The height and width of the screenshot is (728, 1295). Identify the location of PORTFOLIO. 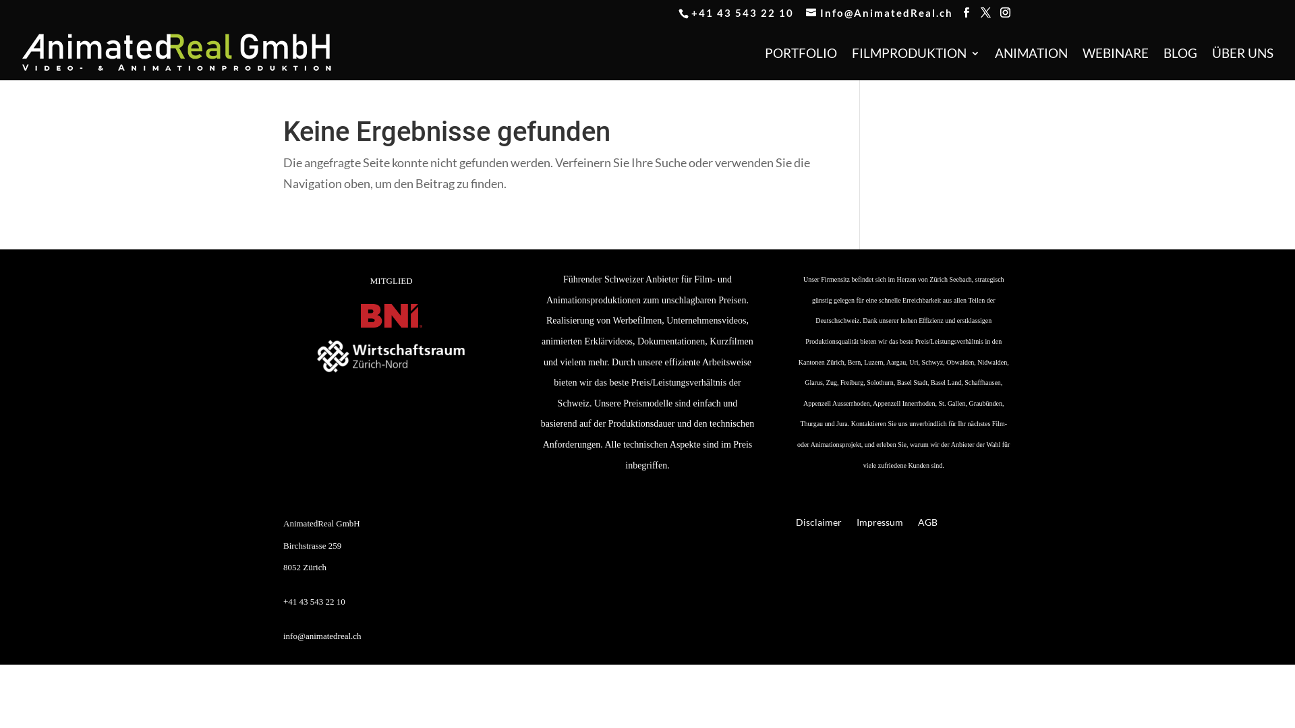
(801, 65).